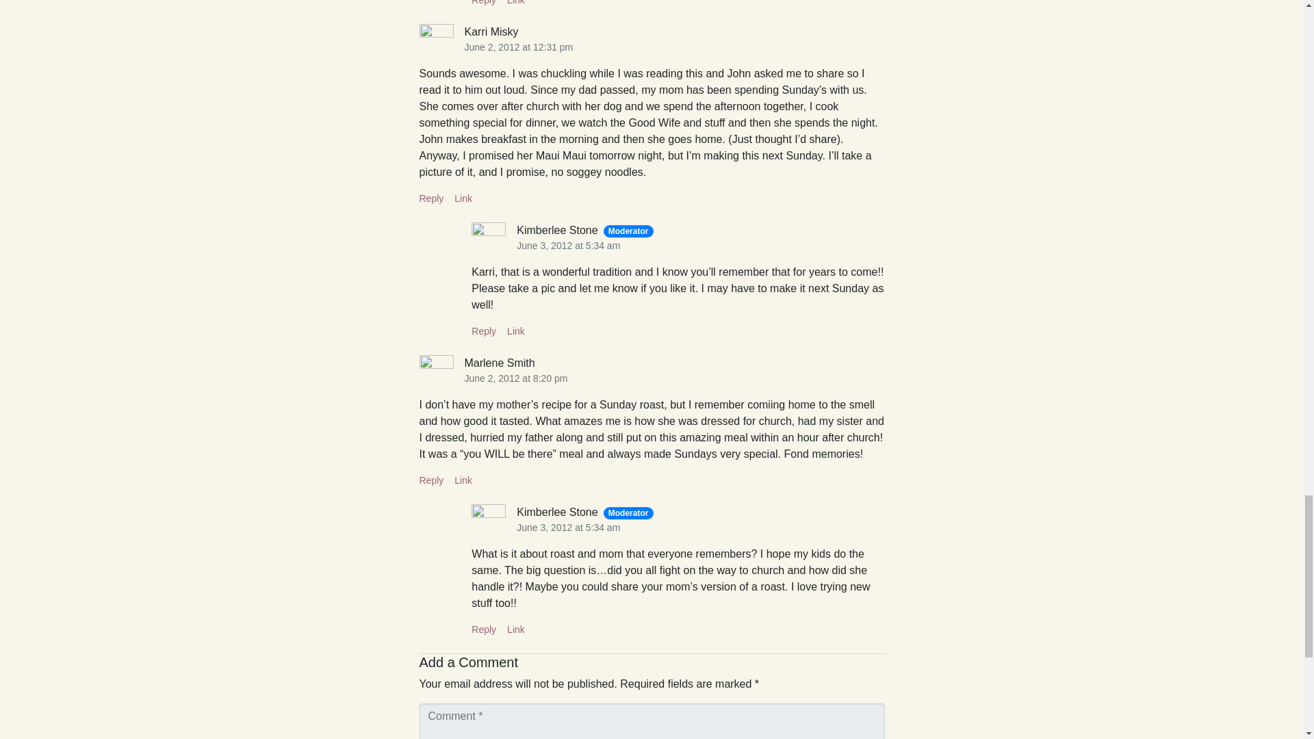 This screenshot has height=739, width=1314. What do you see at coordinates (463, 480) in the screenshot?
I see `Link` at bounding box center [463, 480].